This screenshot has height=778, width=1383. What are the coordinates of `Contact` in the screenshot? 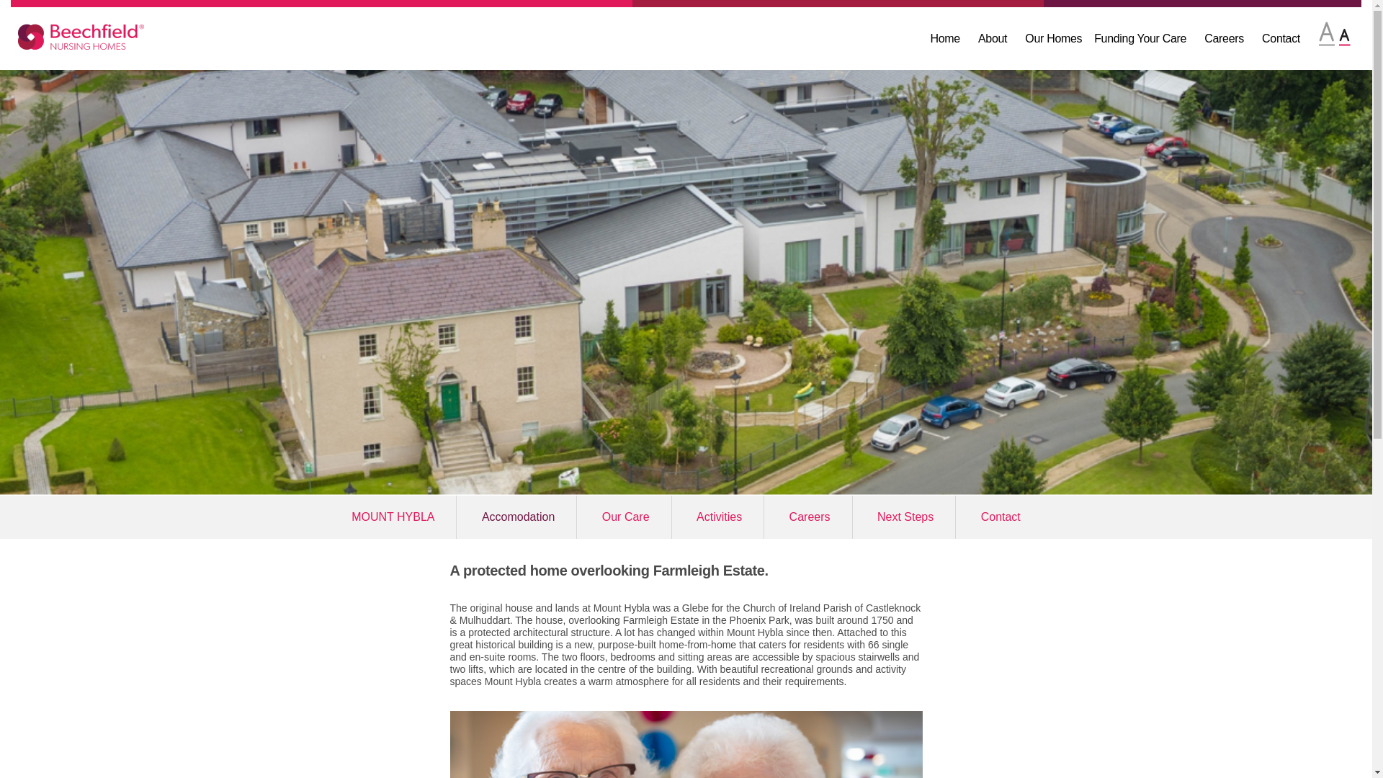 It's located at (1281, 38).